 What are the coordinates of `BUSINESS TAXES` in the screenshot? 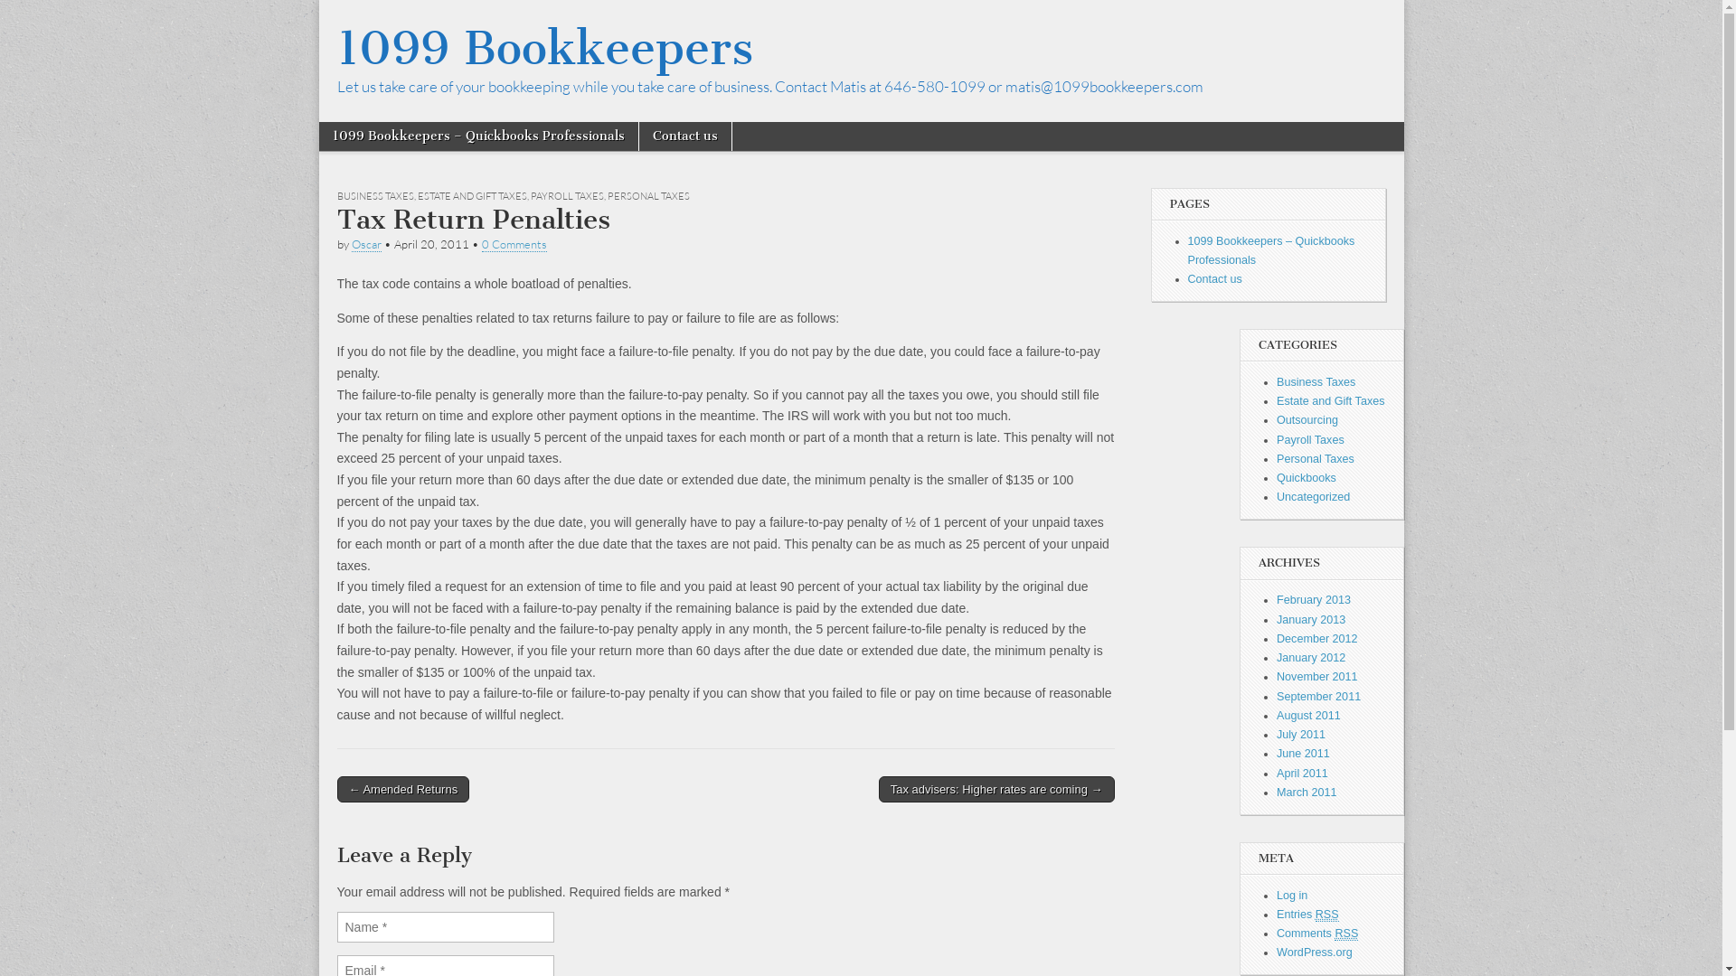 It's located at (374, 196).